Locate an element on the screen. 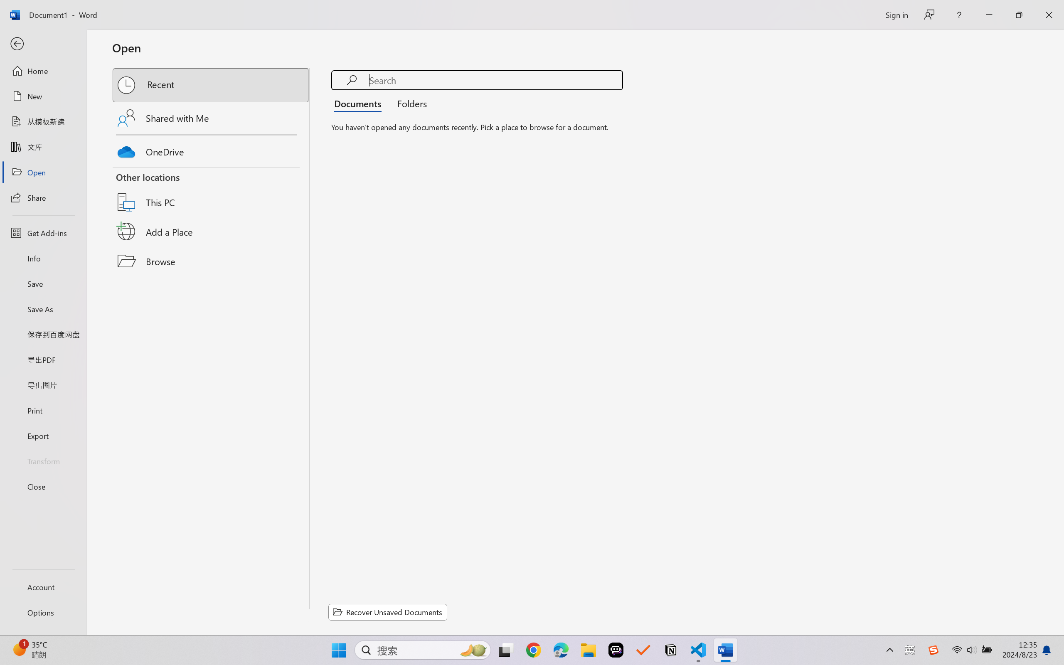  Get Add-ins is located at coordinates (43, 233).